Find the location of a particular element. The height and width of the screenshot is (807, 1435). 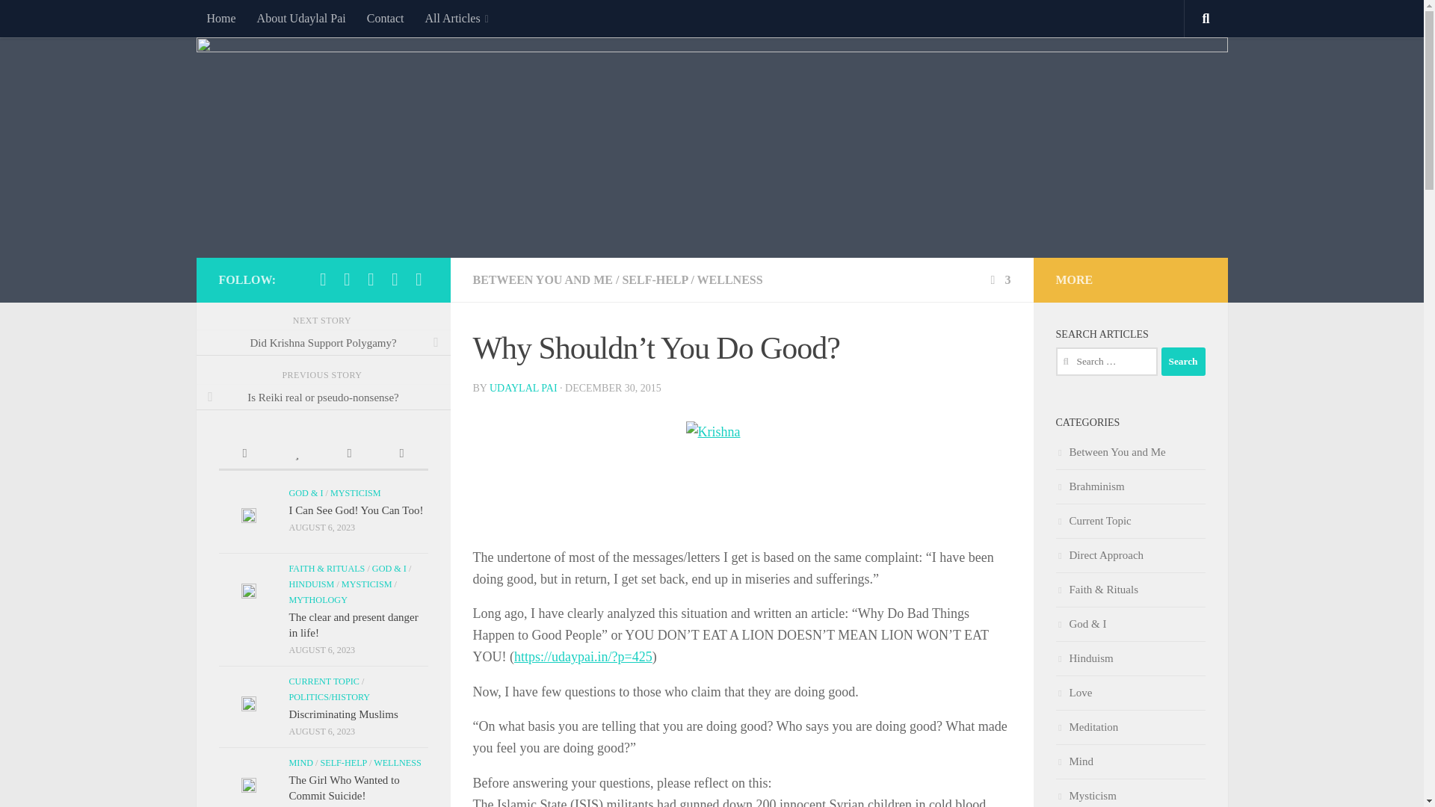

Contact is located at coordinates (385, 18).